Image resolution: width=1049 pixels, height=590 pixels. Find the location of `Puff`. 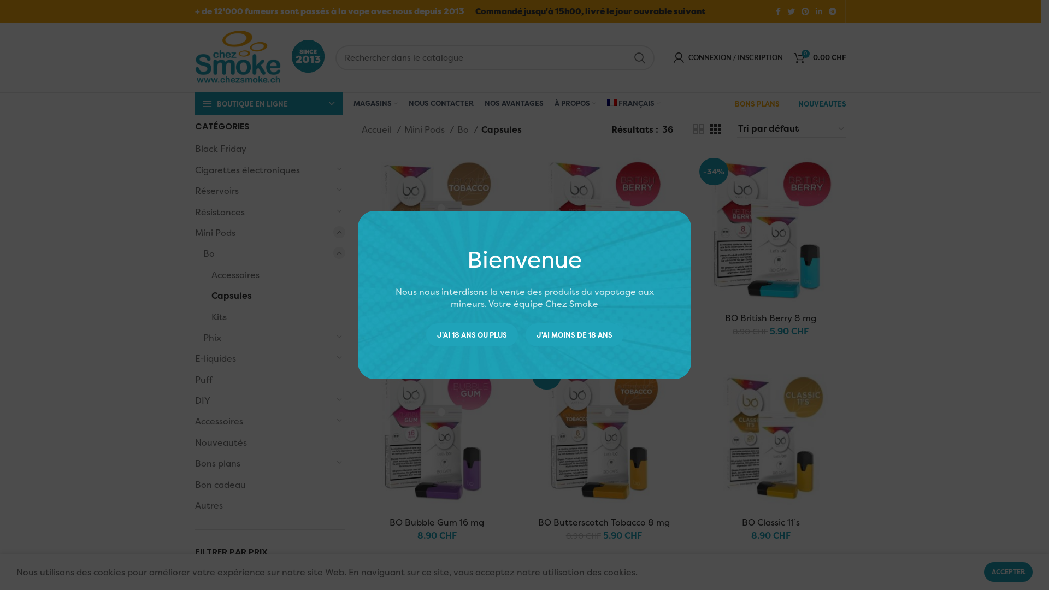

Puff is located at coordinates (263, 380).